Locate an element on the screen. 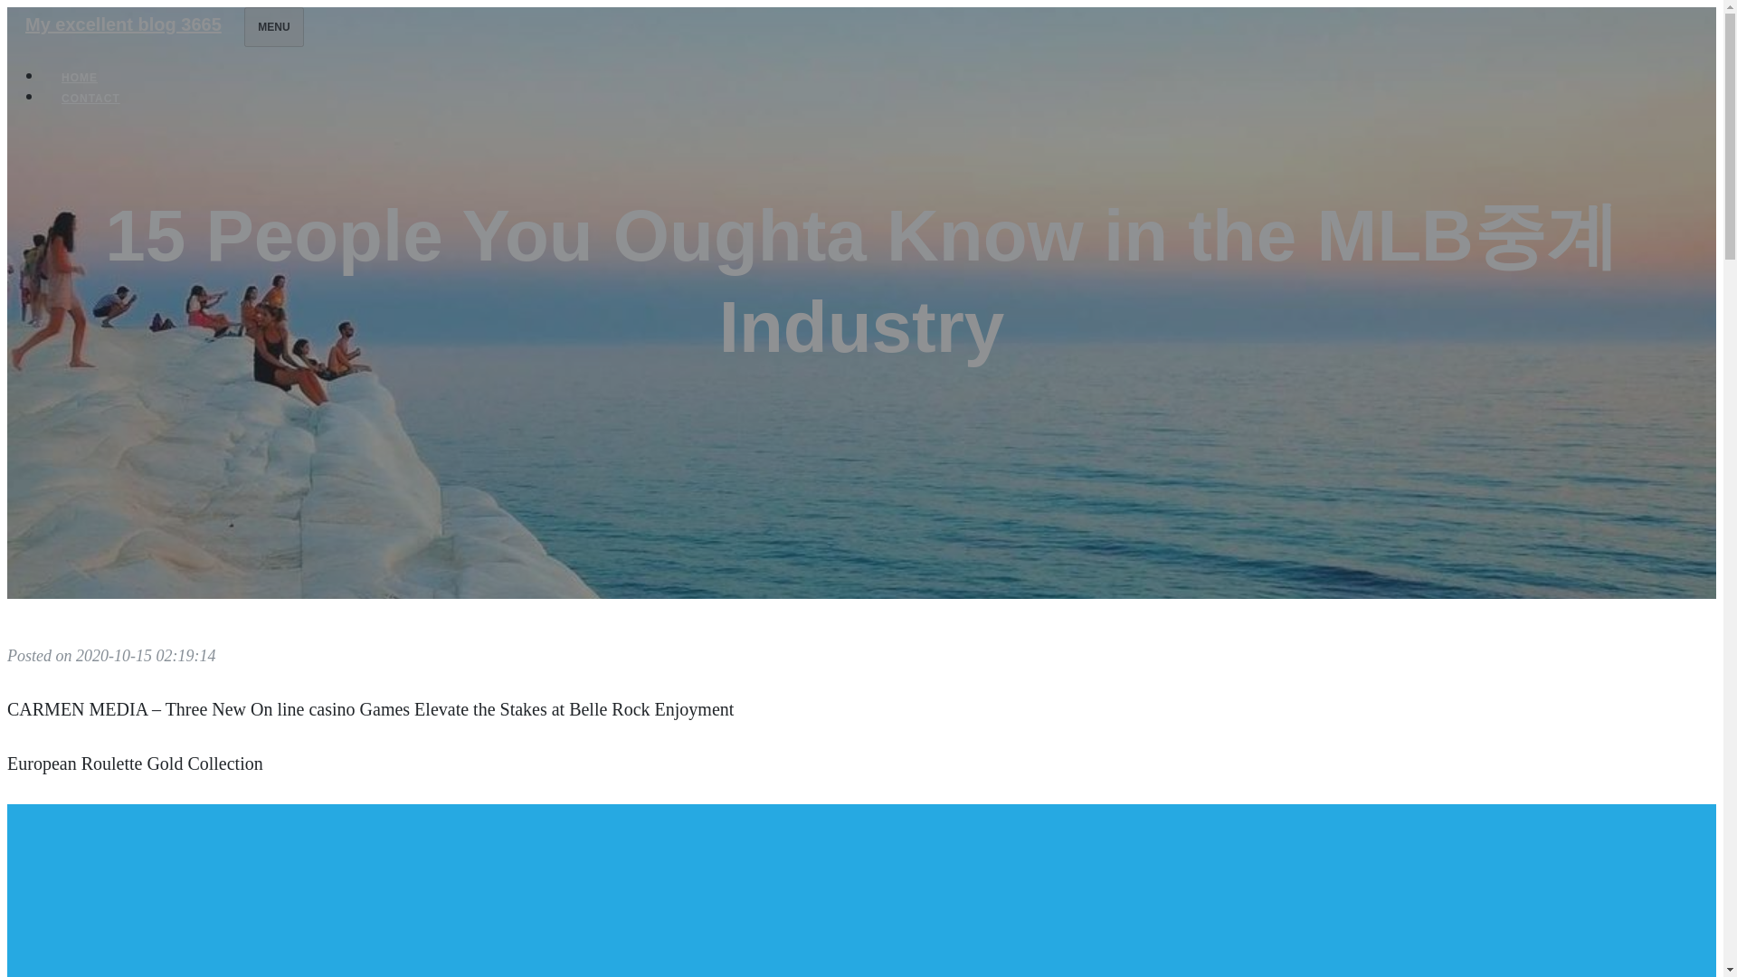 The width and height of the screenshot is (1737, 977). CONTACT is located at coordinates (90, 98).